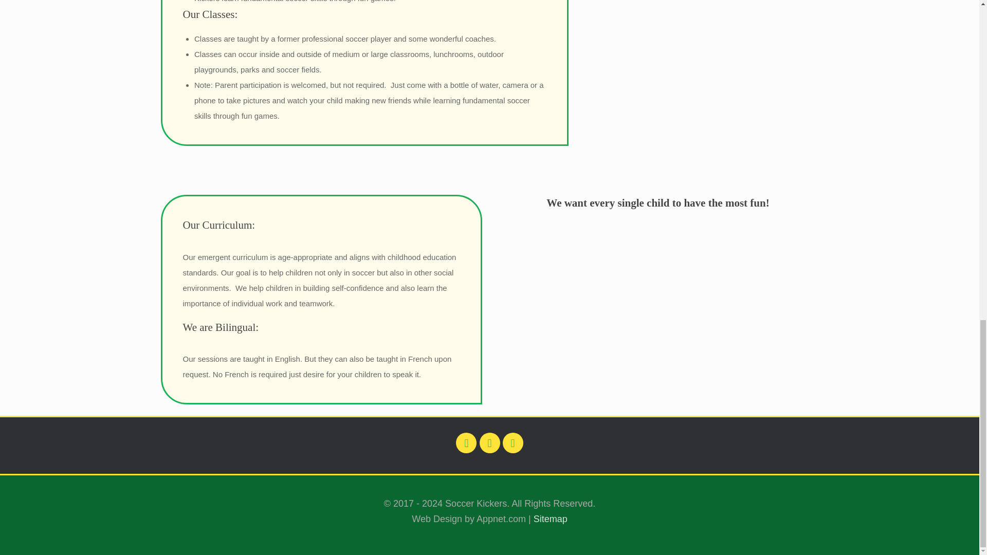 The image size is (987, 555). Describe the element at coordinates (658, 318) in the screenshot. I see `Soccer Kickers` at that location.